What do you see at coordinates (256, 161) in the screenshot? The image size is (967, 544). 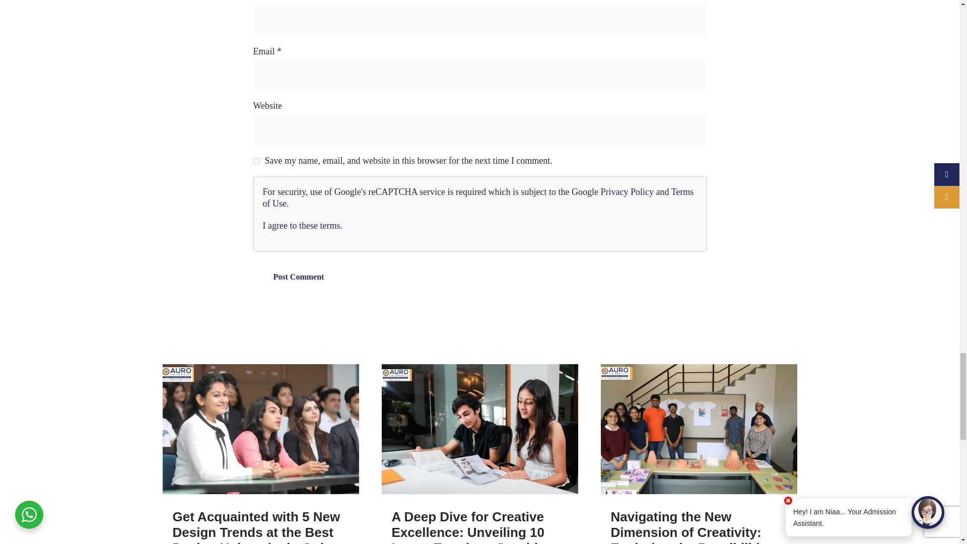 I see `yes` at bounding box center [256, 161].